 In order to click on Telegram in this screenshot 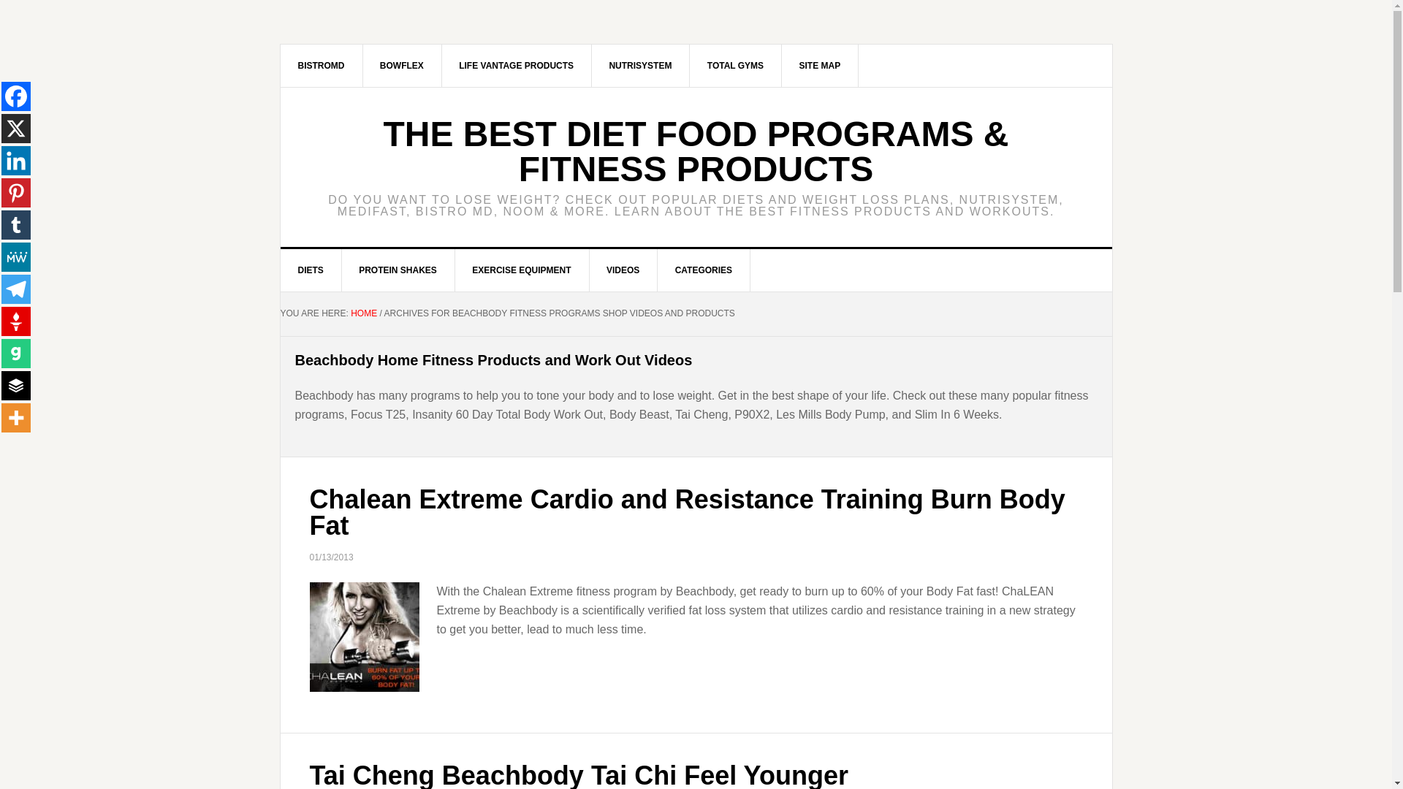, I will do `click(16, 289)`.